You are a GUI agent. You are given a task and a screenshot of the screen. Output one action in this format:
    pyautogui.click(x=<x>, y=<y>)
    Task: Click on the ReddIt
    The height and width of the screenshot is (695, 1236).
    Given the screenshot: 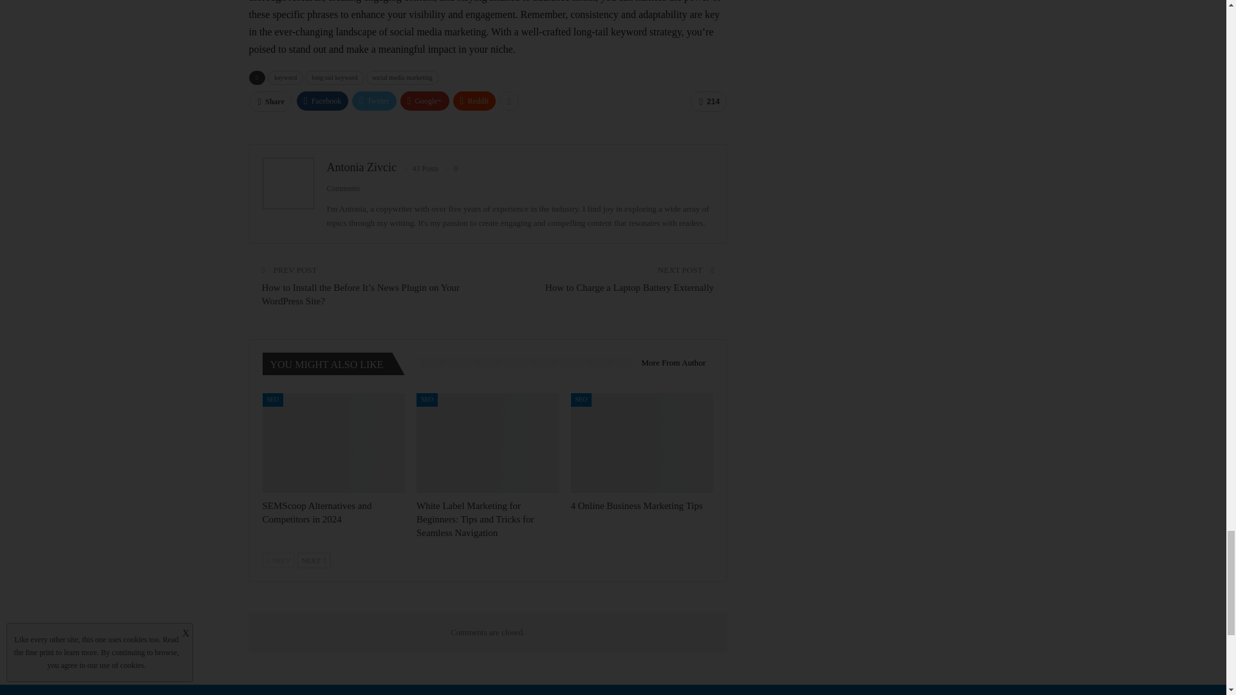 What is the action you would take?
    pyautogui.click(x=475, y=100)
    